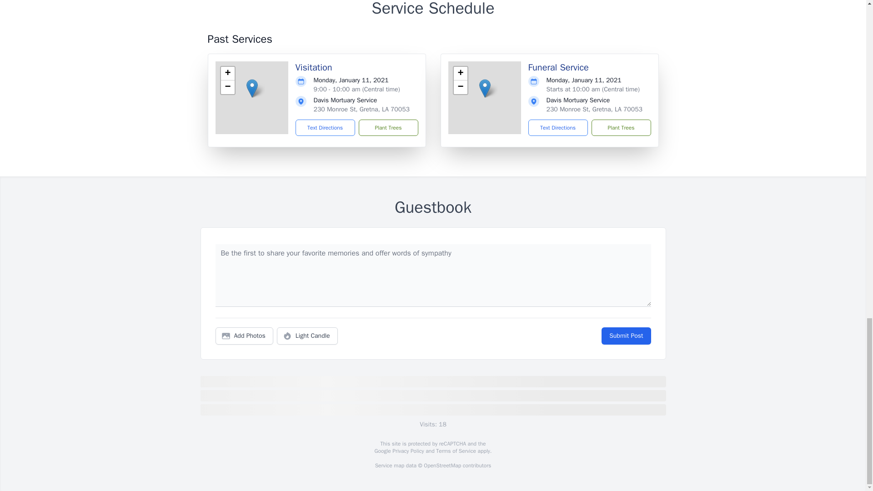  Describe the element at coordinates (361, 109) in the screenshot. I see `230 Monroe St, Gretna, LA 70053` at that location.